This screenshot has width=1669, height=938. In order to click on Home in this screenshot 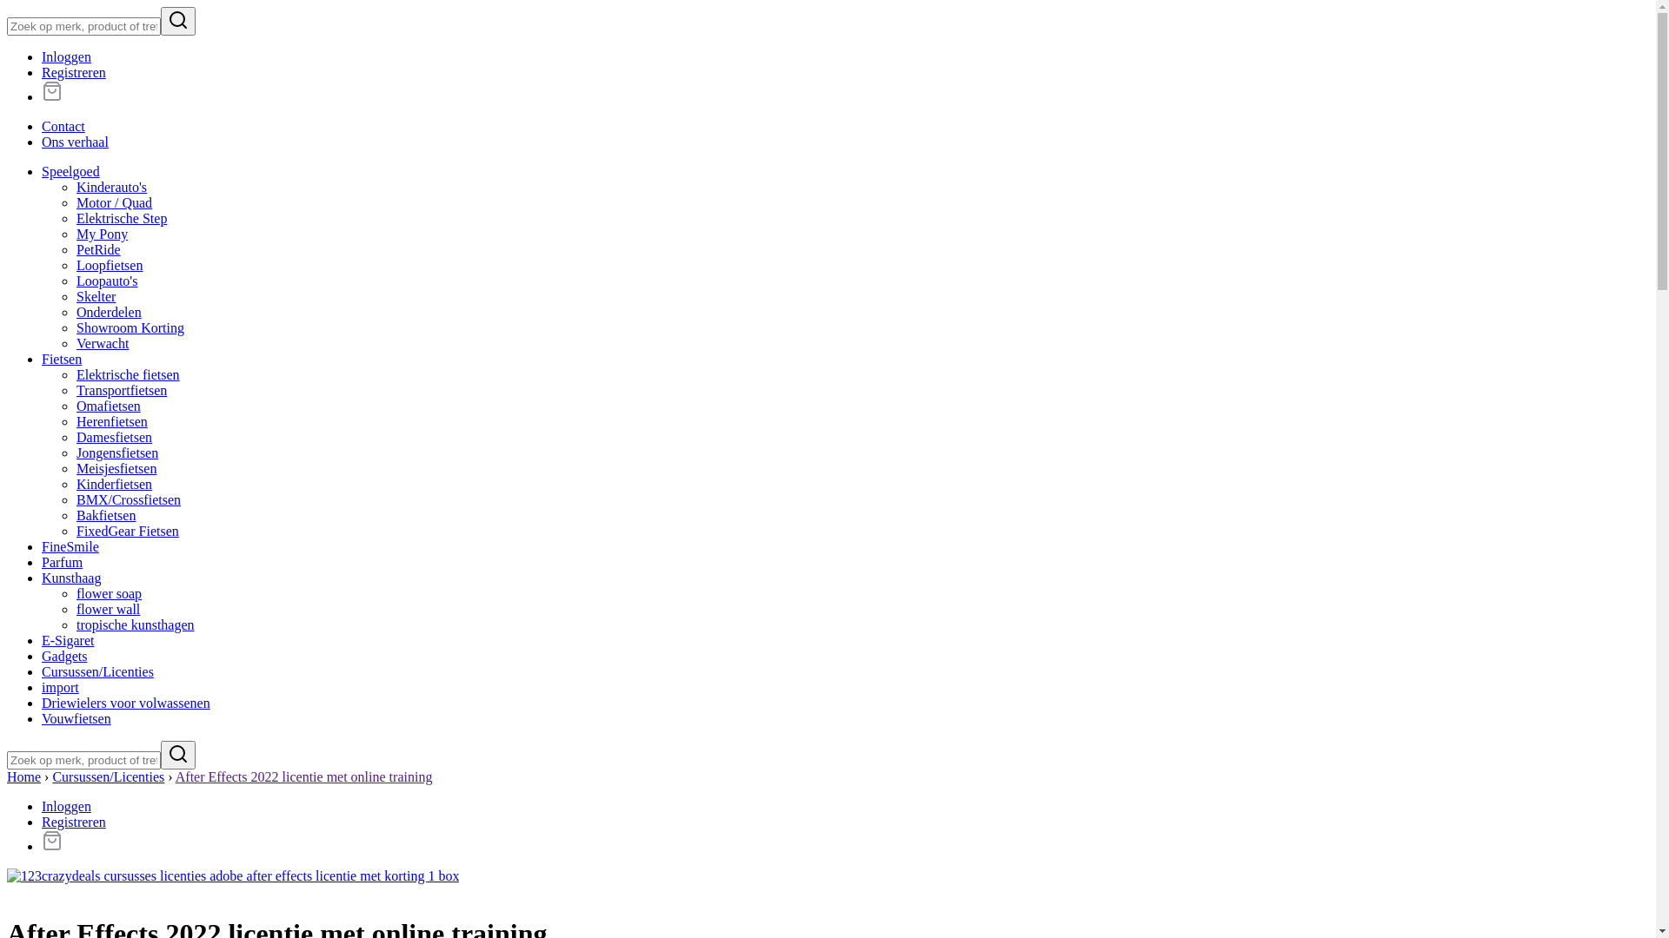, I will do `click(24, 776)`.